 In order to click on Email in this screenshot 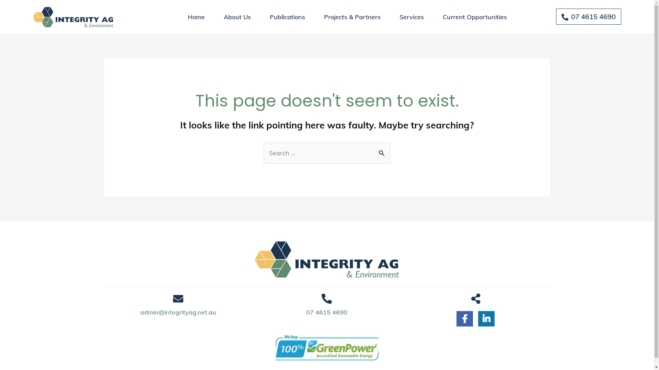, I will do `click(178, 299)`.